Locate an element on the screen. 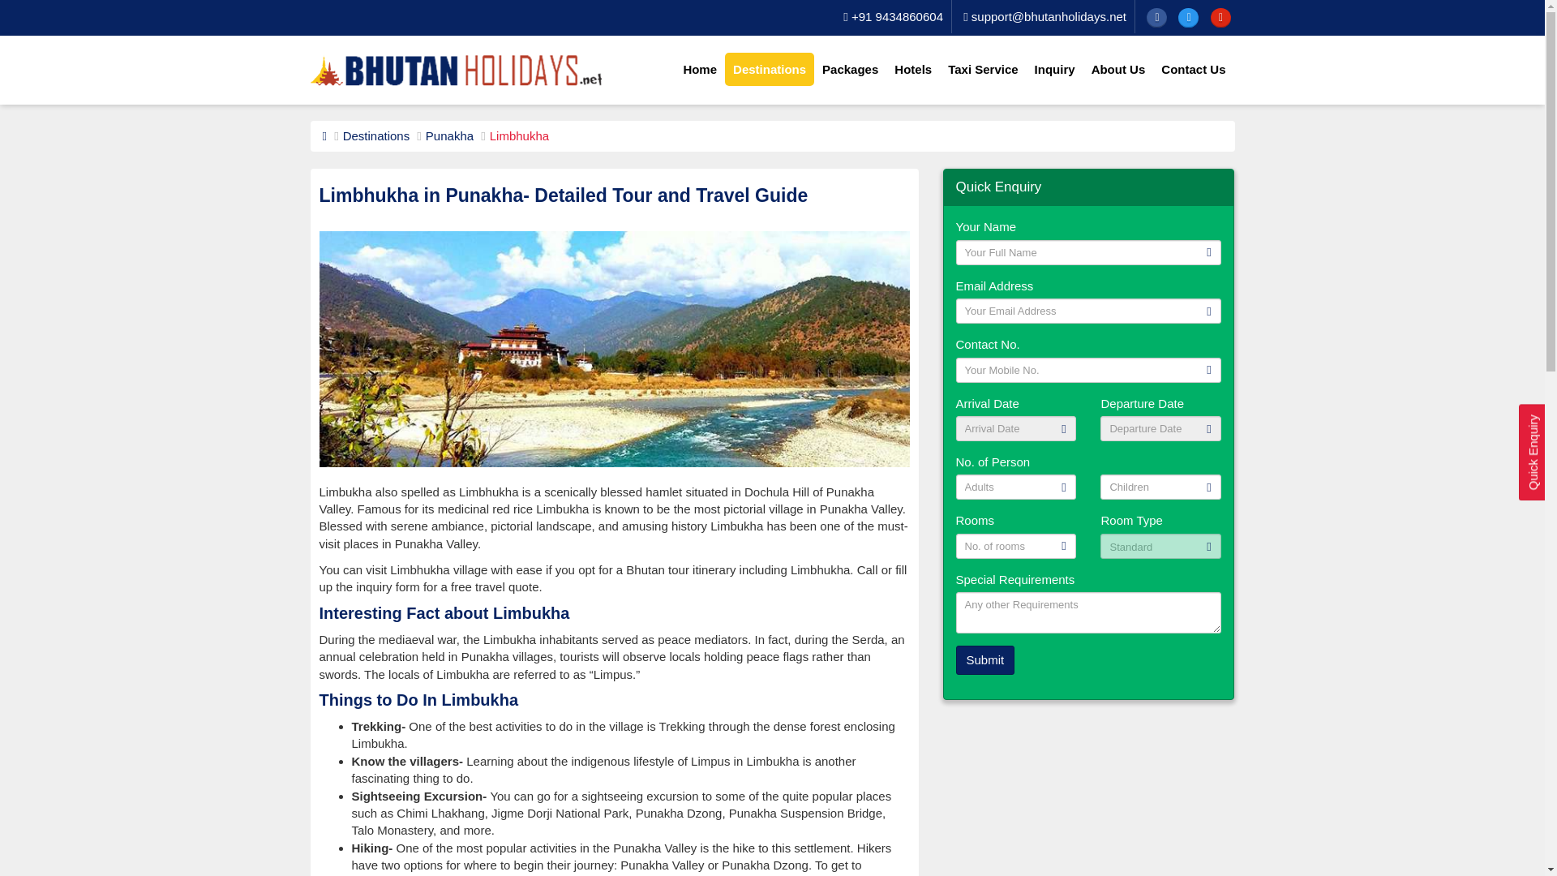 The width and height of the screenshot is (1557, 876). Destinations is located at coordinates (770, 68).